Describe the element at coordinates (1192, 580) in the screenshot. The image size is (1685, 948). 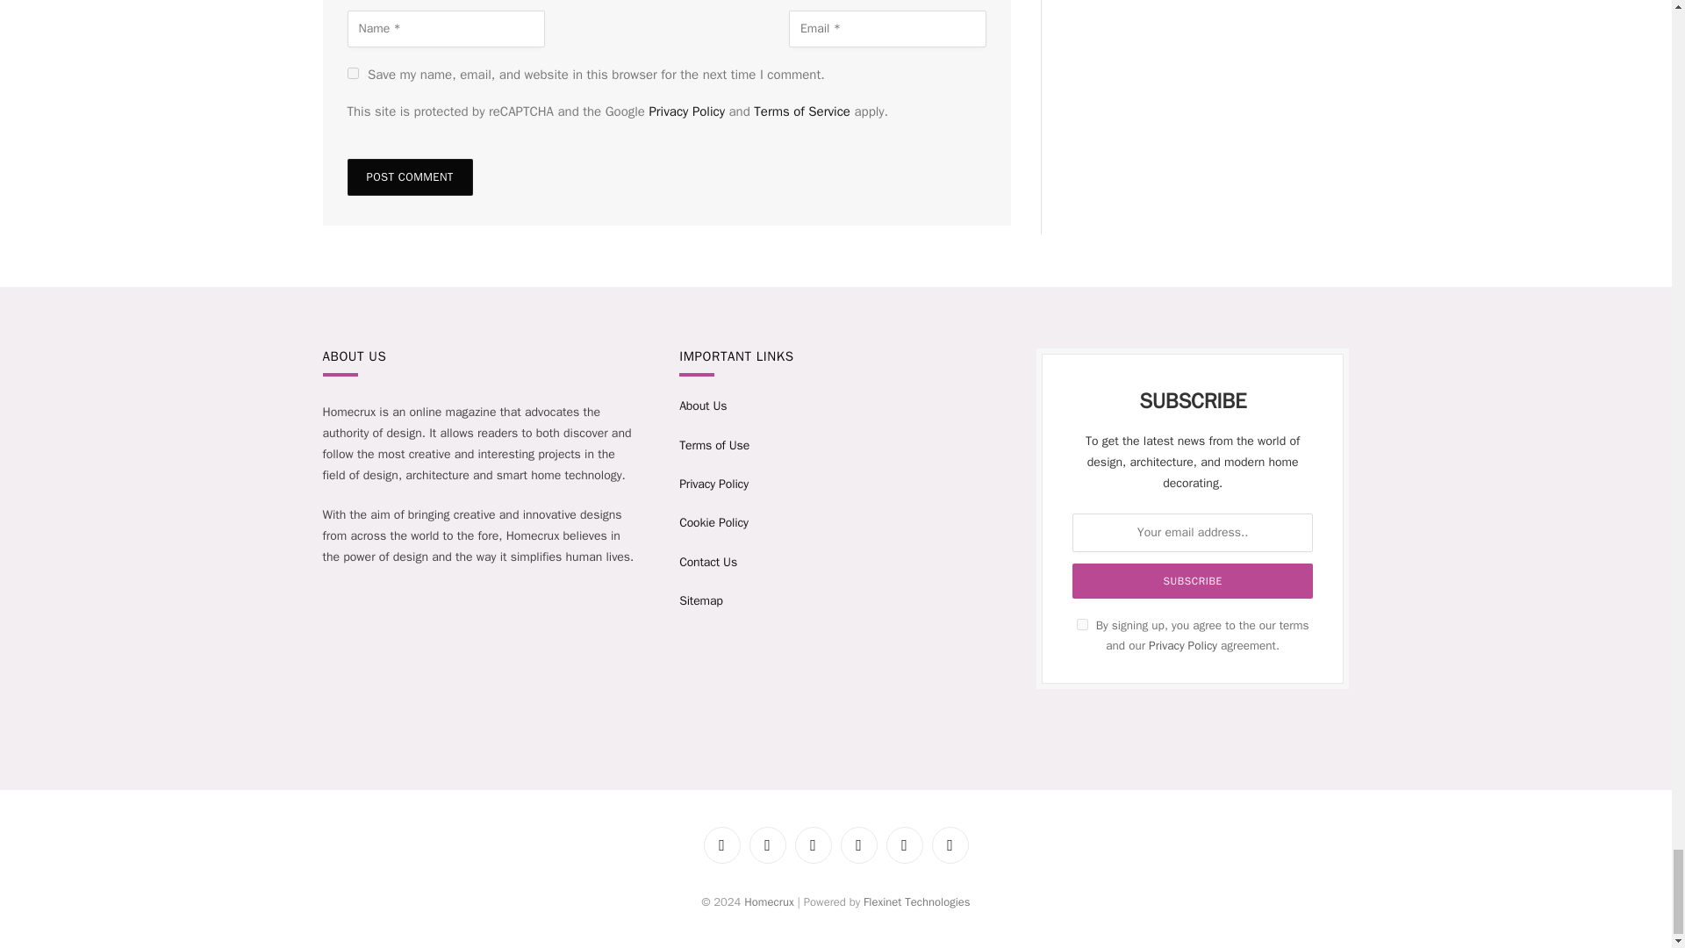
I see `SUBSCRIBE` at that location.